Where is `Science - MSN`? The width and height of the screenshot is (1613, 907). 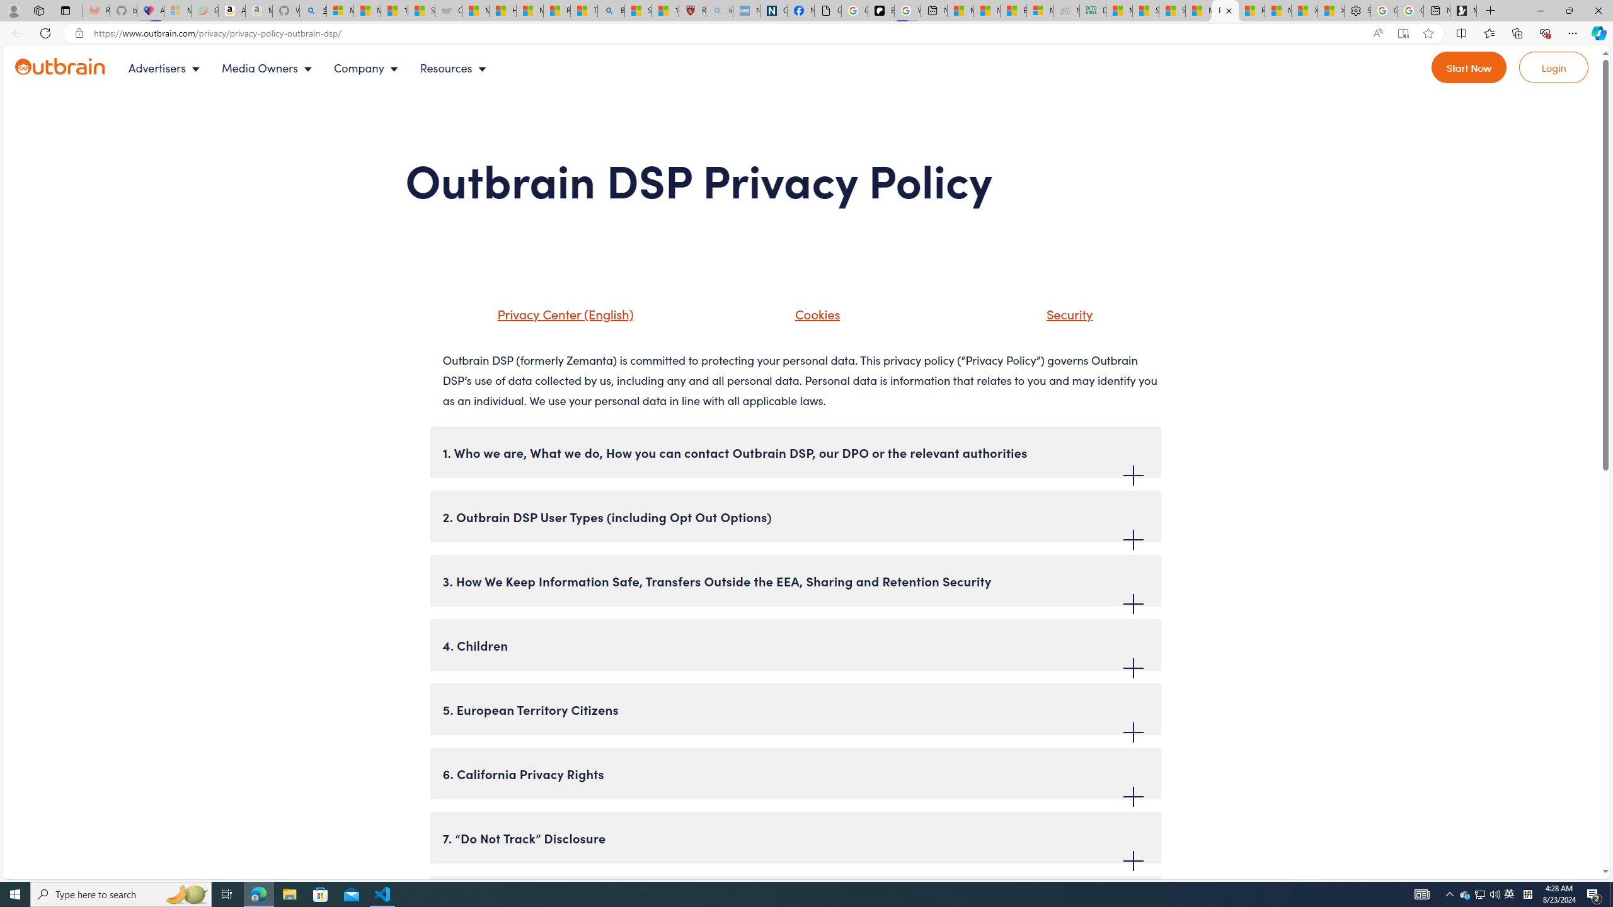 Science - MSN is located at coordinates (638, 11).